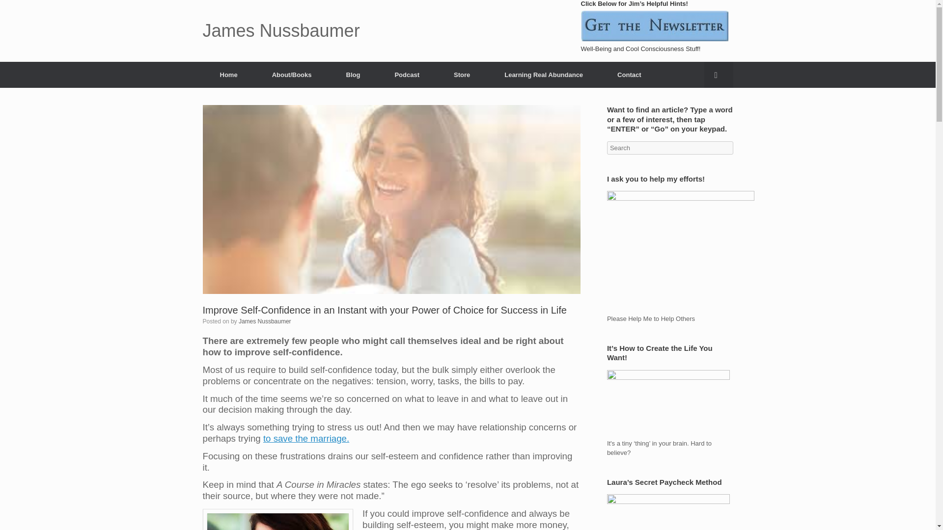 This screenshot has width=943, height=530. I want to click on Learning Real Abundance, so click(543, 75).